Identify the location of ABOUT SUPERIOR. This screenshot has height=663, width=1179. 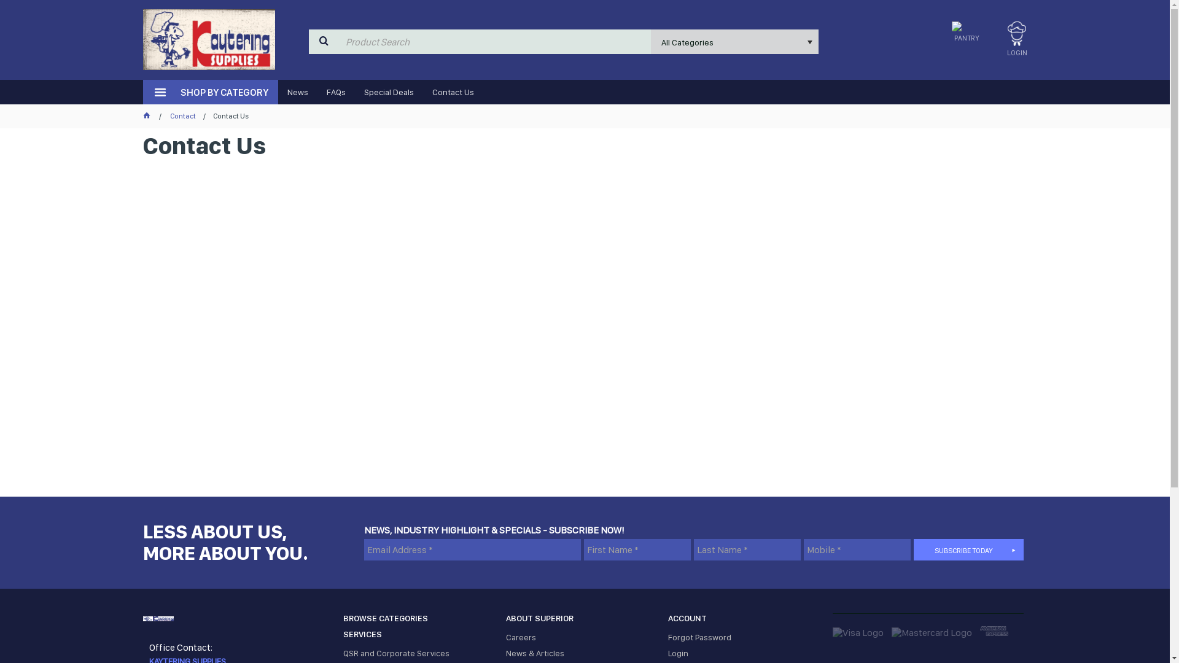
(581, 621).